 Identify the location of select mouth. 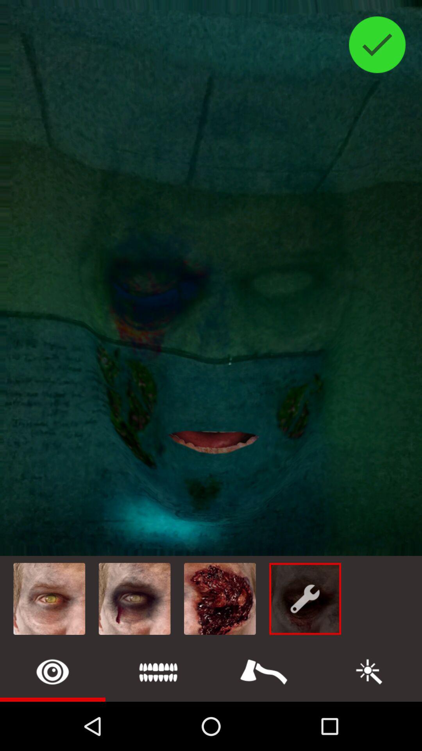
(158, 672).